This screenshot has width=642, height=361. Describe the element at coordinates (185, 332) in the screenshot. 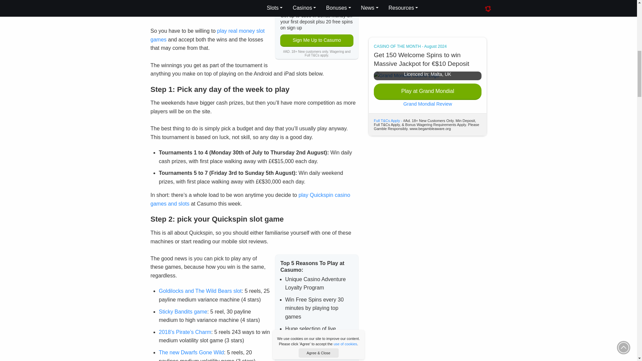

I see `Pirates Charm Mobile Slot Review` at that location.